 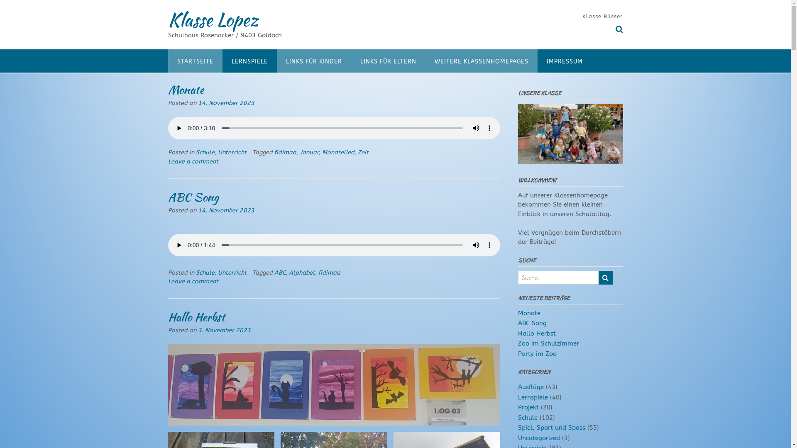 What do you see at coordinates (528, 418) in the screenshot?
I see `Schule` at bounding box center [528, 418].